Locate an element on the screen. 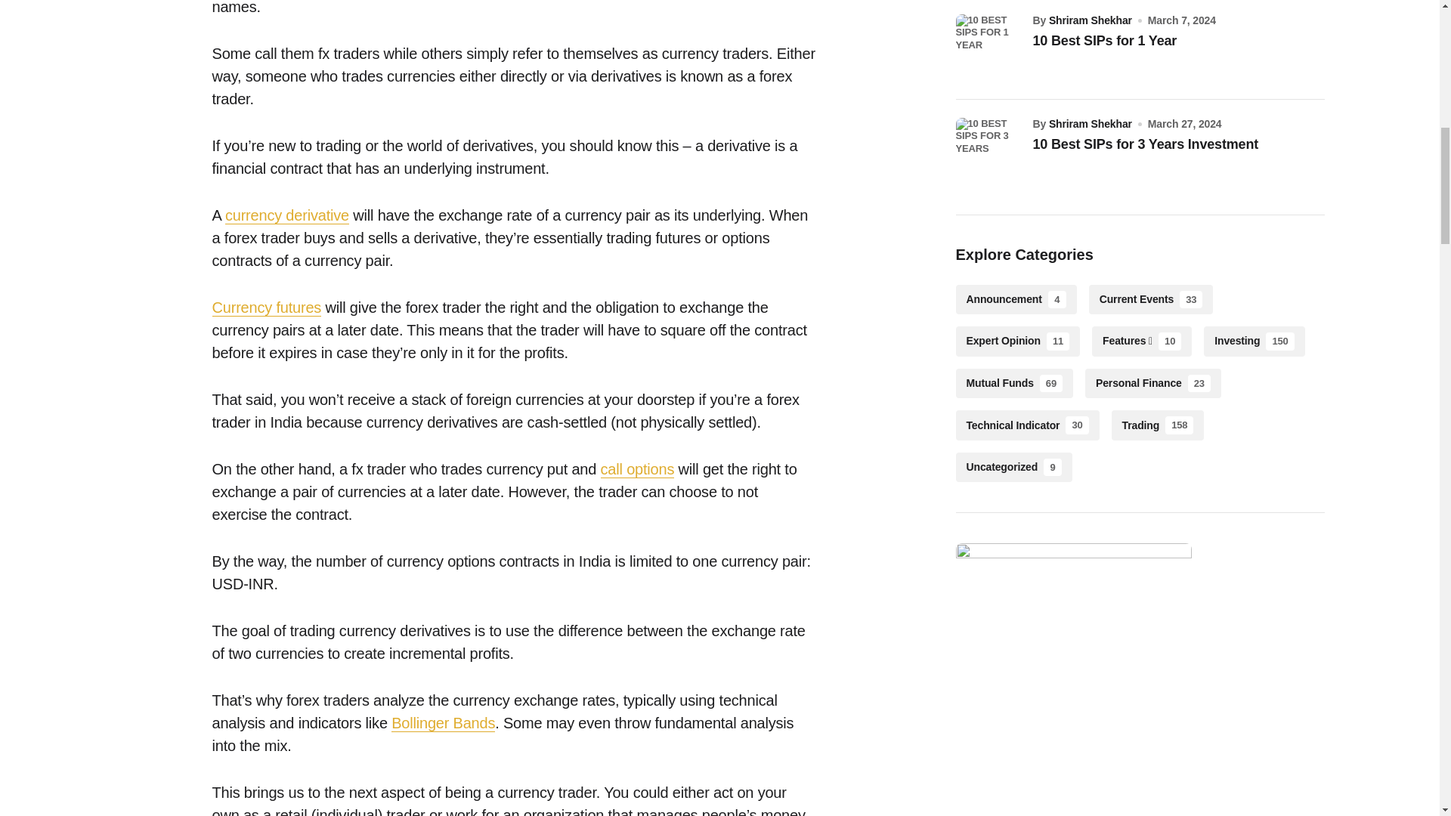 This screenshot has height=816, width=1451. Currency futures is located at coordinates (266, 308).